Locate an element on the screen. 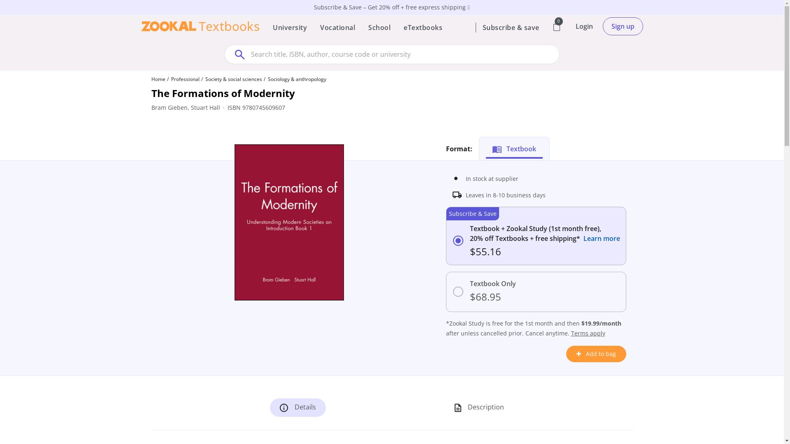  Sign up is located at coordinates (623, 26).